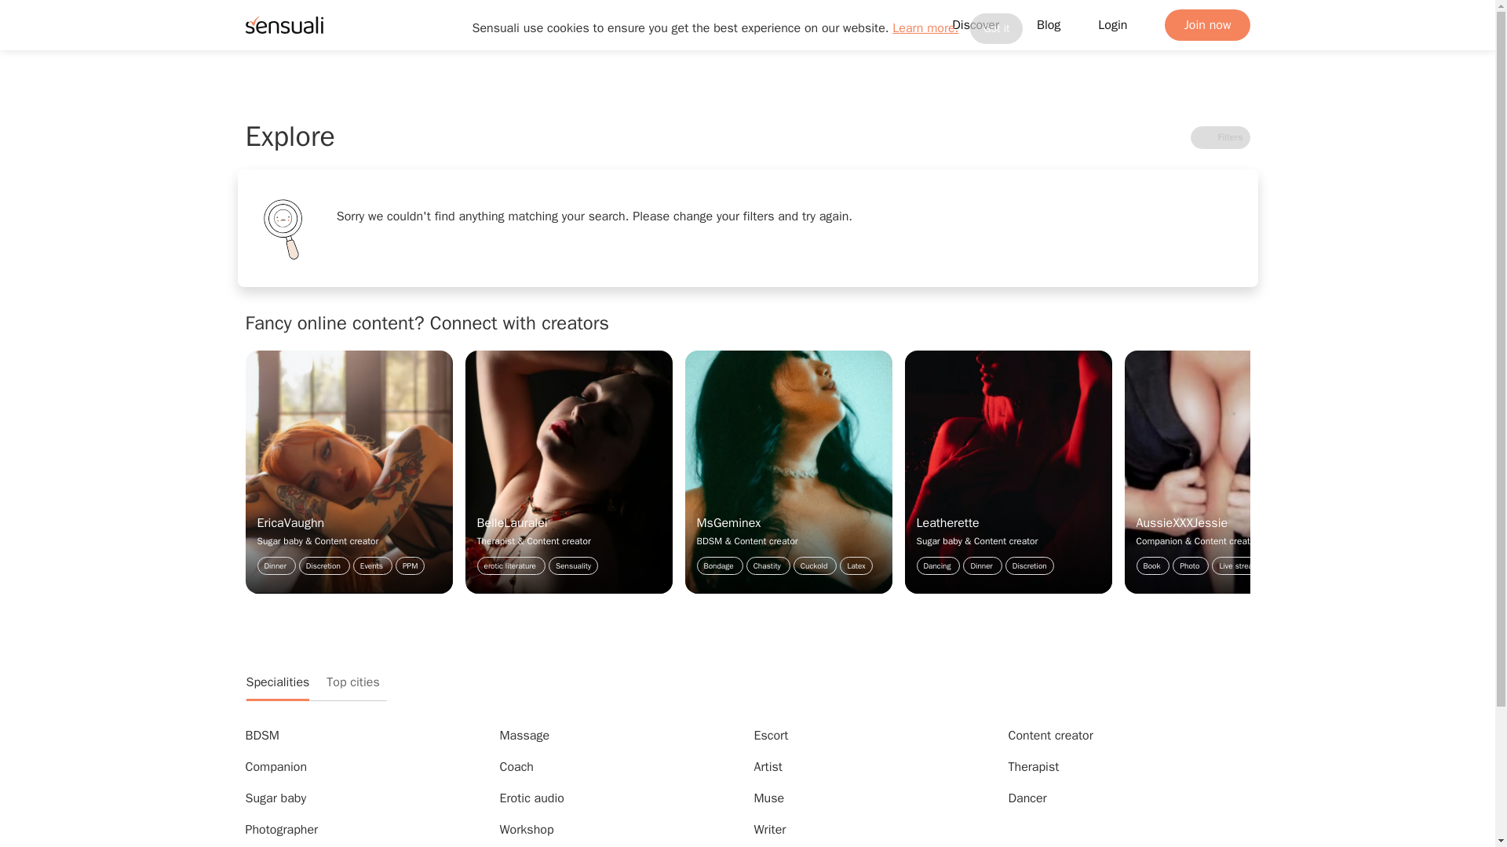  I want to click on Workshop, so click(526, 830).